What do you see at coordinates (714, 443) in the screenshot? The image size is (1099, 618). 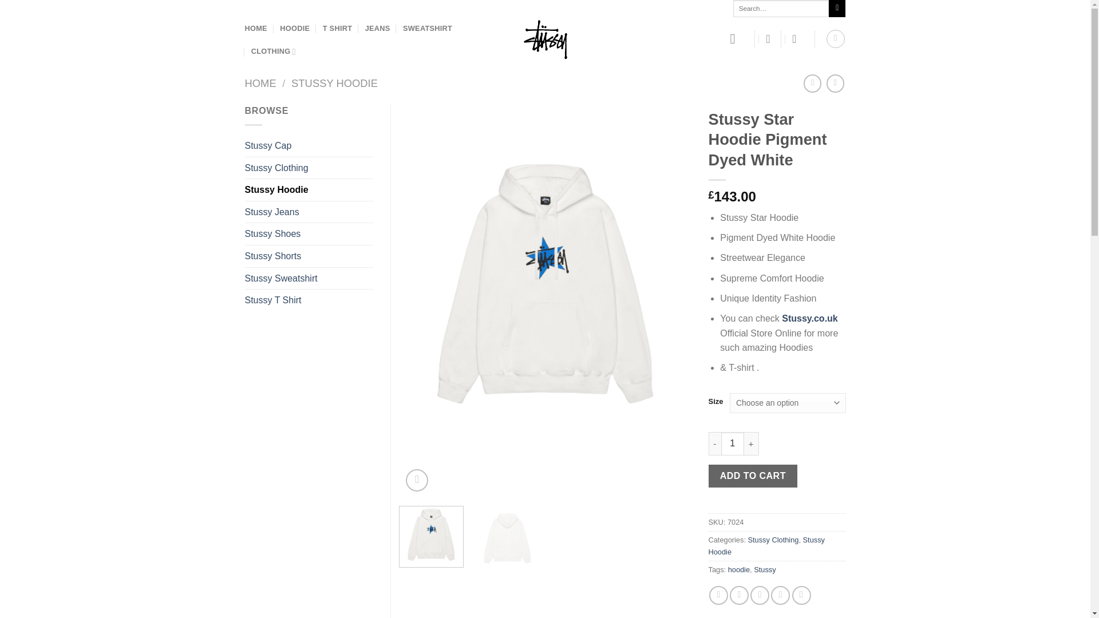 I see `-` at bounding box center [714, 443].